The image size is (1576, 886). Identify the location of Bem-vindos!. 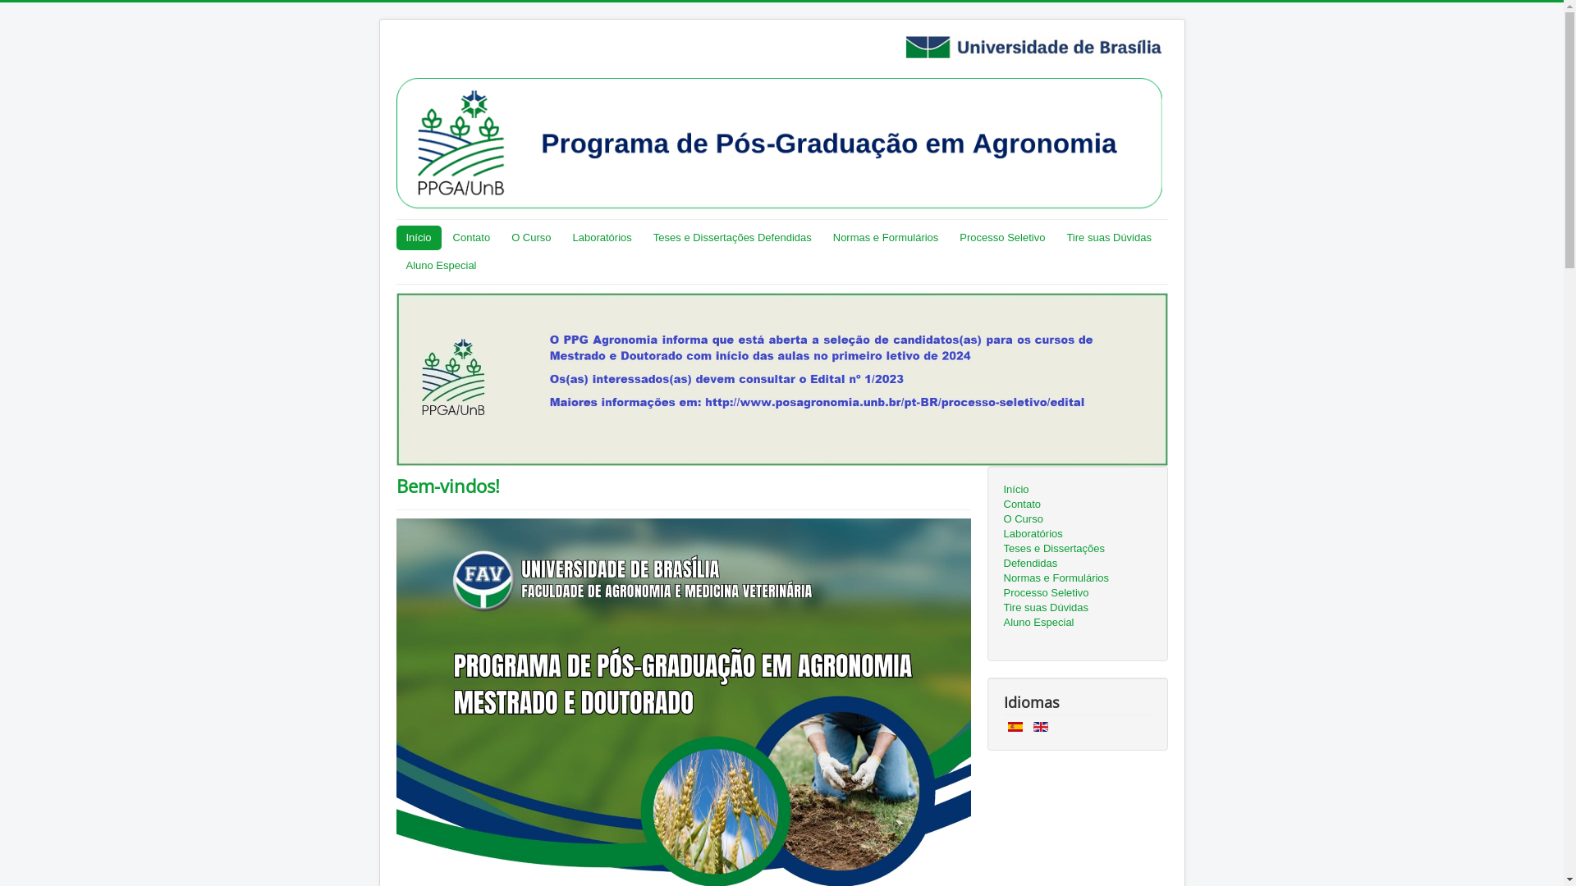
(447, 486).